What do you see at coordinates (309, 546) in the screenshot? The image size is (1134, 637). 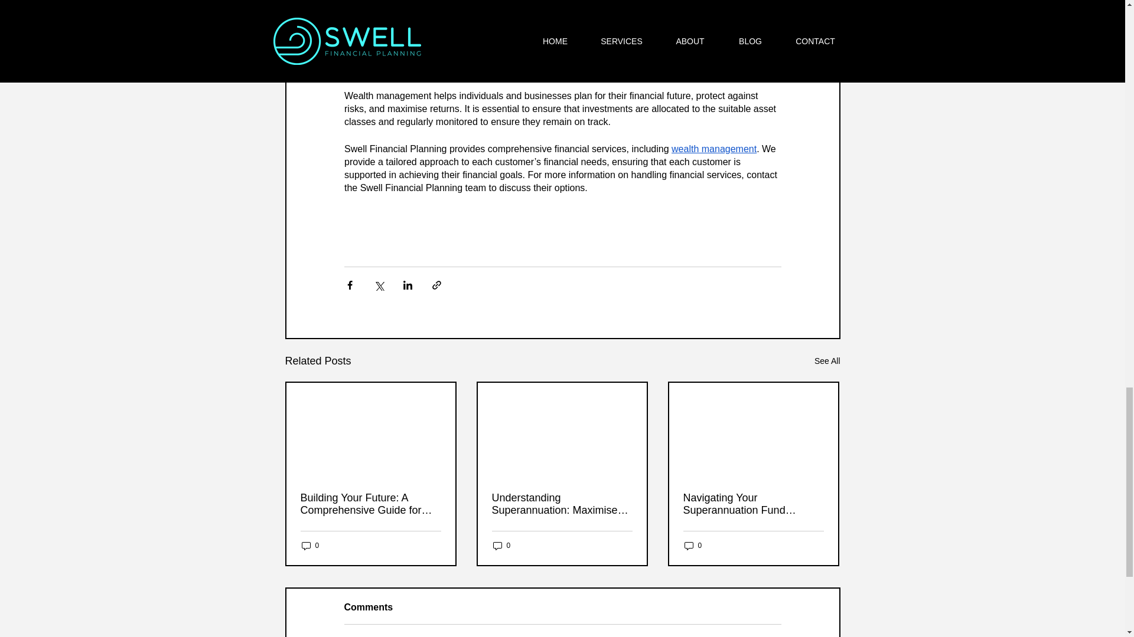 I see `0` at bounding box center [309, 546].